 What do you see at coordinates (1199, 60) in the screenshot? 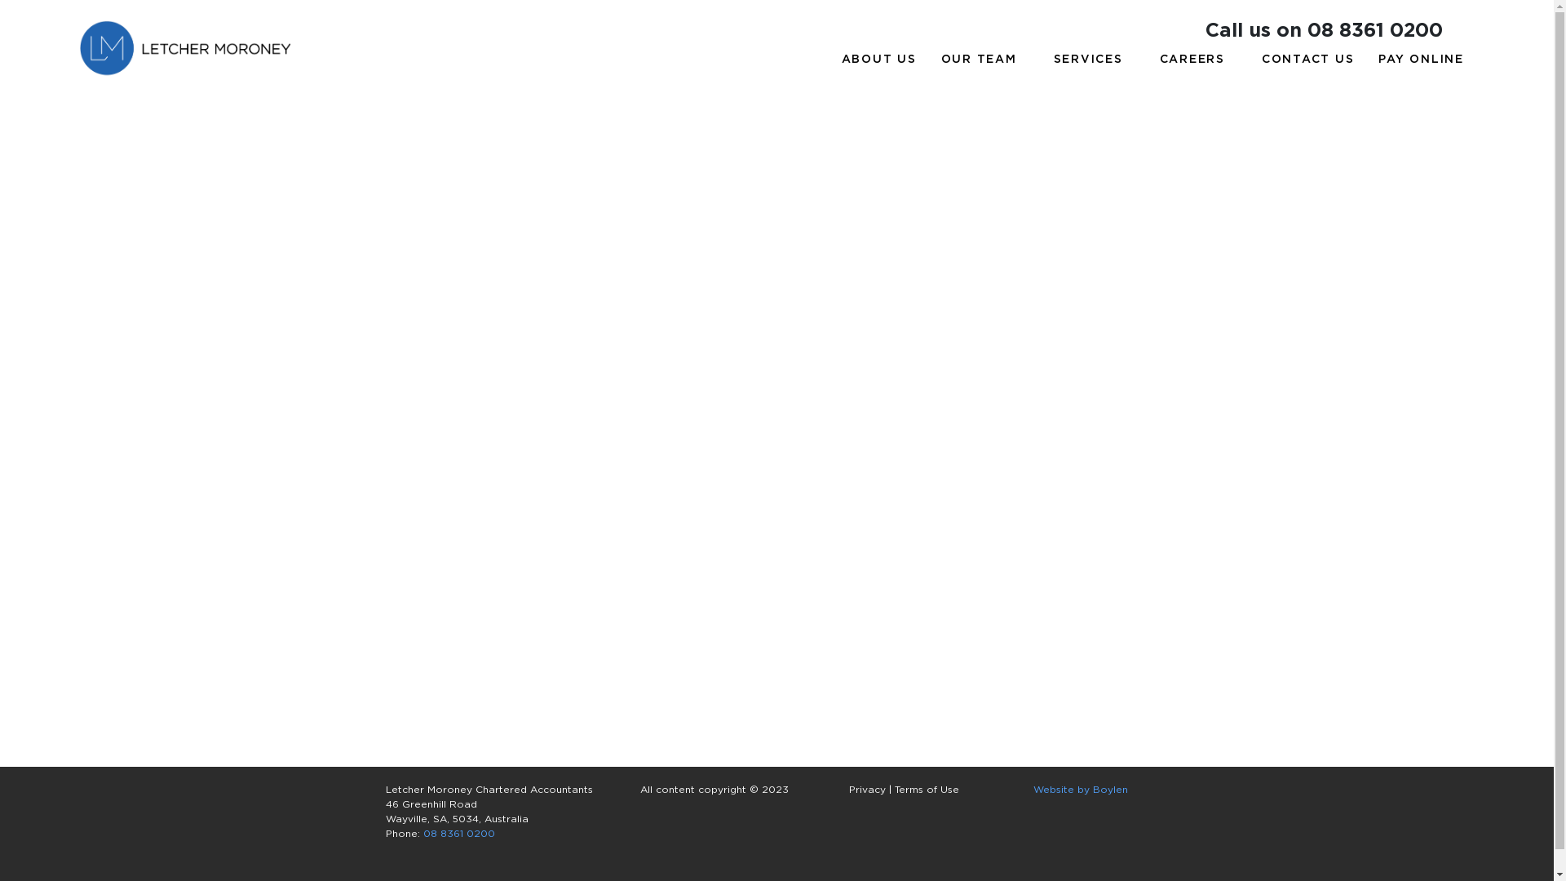
I see `CAREERS` at bounding box center [1199, 60].